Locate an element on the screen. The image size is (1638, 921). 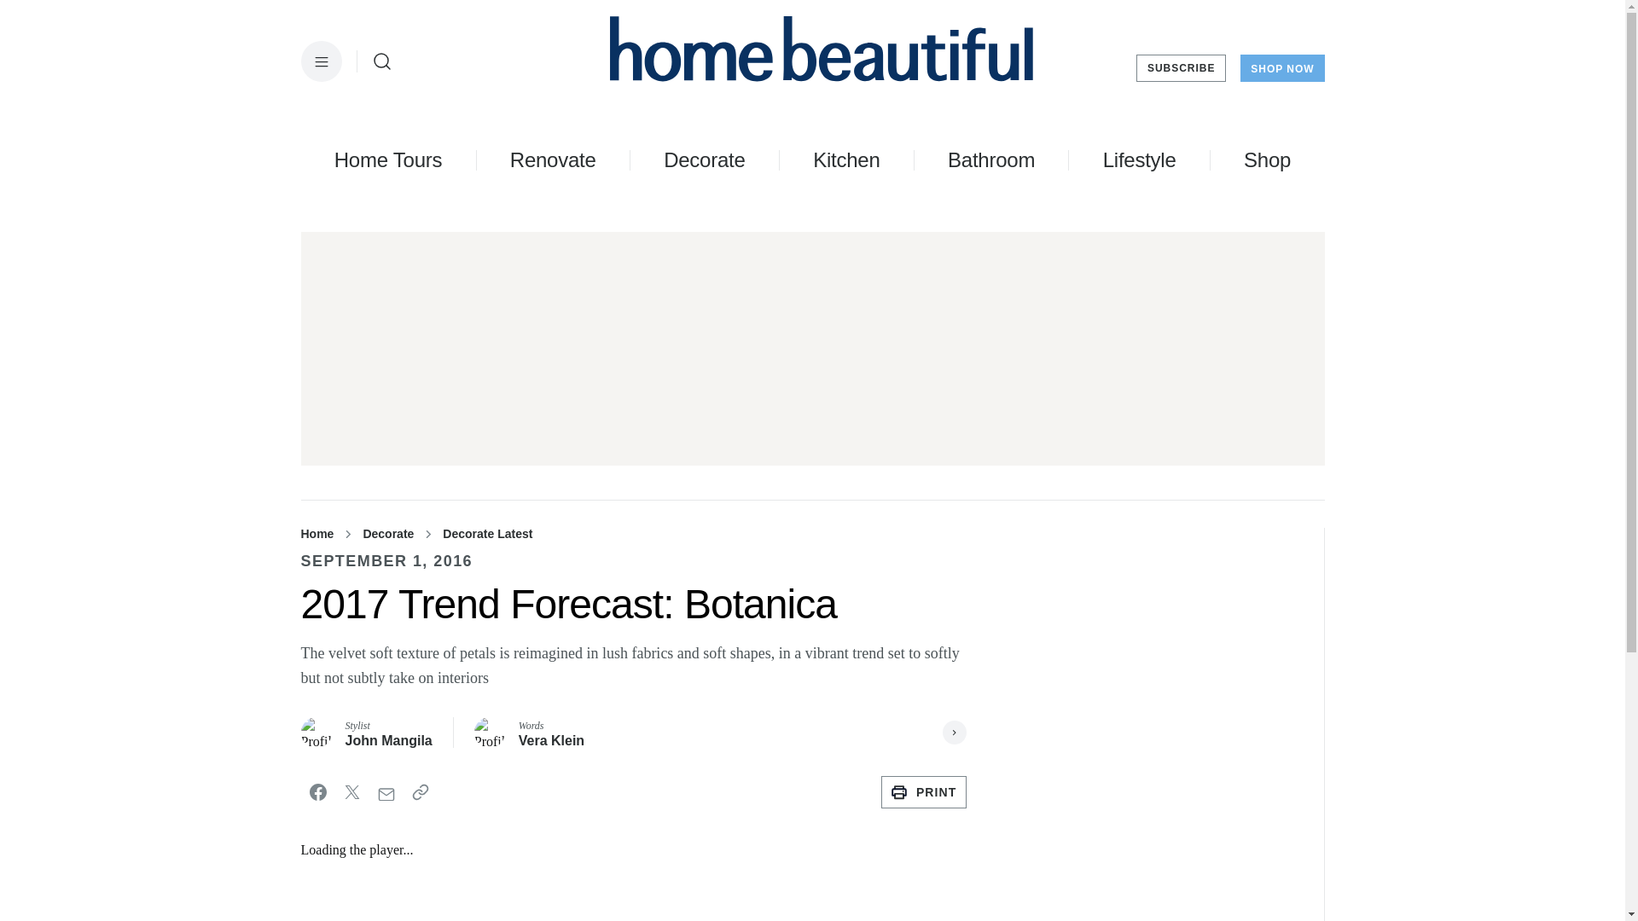
SUBSCRIBE is located at coordinates (1181, 68).